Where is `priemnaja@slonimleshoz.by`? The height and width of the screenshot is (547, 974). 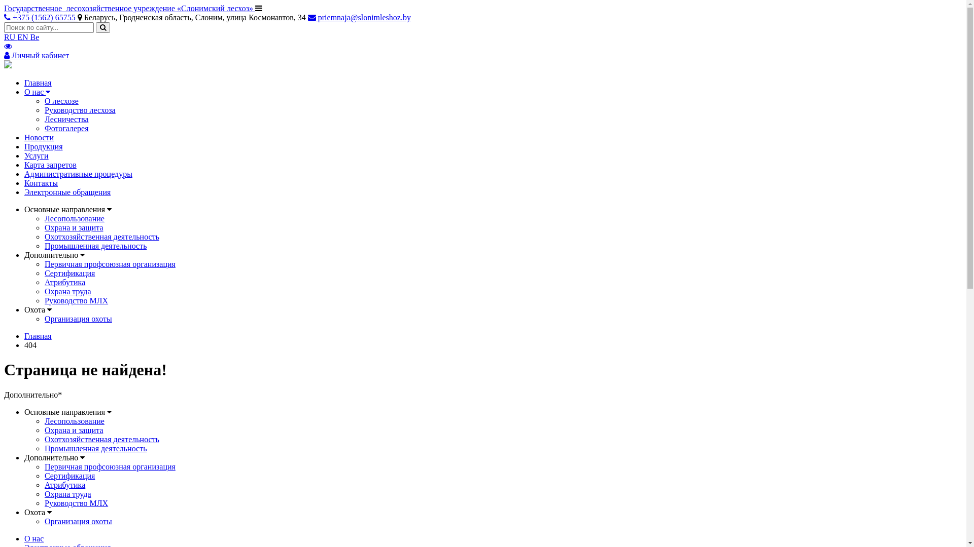 priemnaja@slonimleshoz.by is located at coordinates (359, 17).